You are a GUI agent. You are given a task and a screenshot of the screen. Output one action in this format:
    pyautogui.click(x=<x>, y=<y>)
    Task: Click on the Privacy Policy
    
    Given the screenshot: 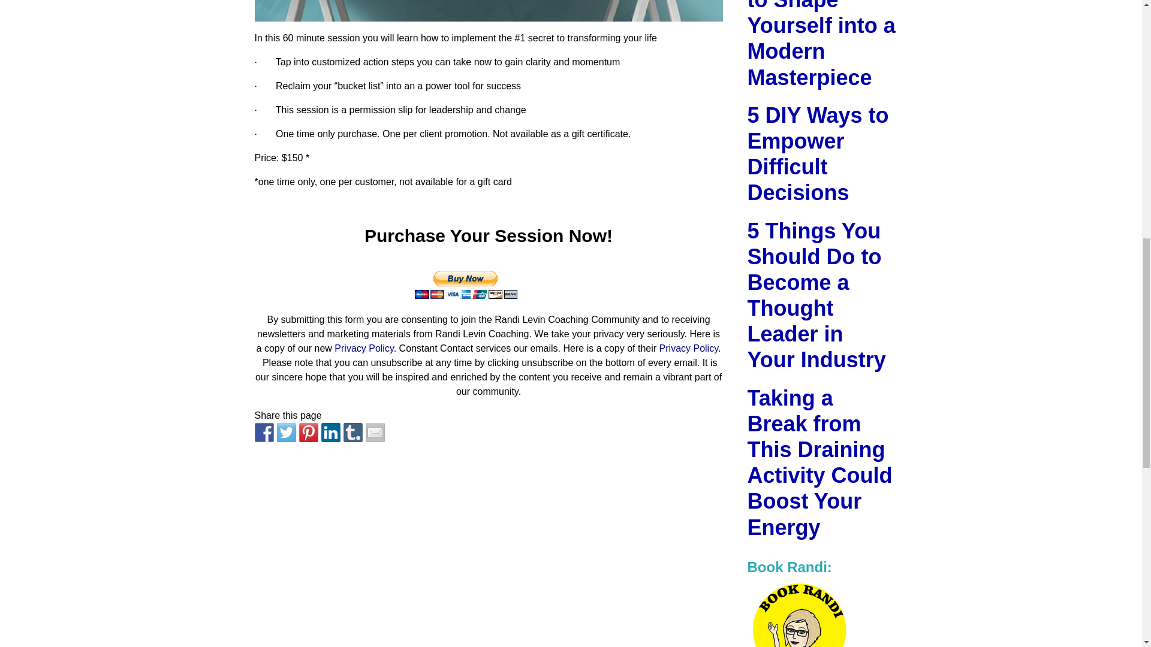 What is the action you would take?
    pyautogui.click(x=689, y=348)
    